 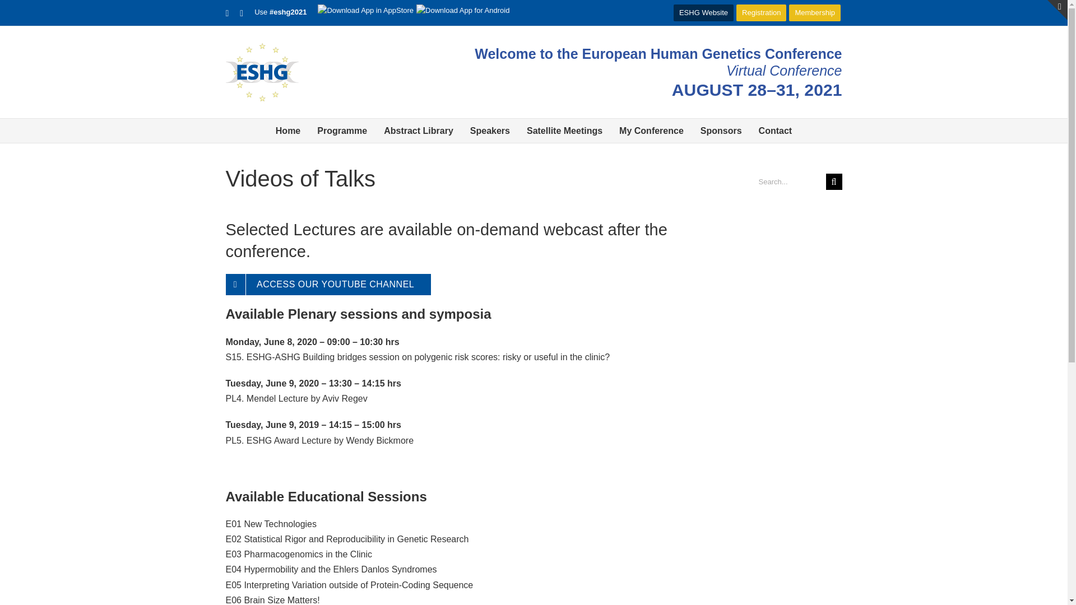 I want to click on Membership, so click(x=814, y=12).